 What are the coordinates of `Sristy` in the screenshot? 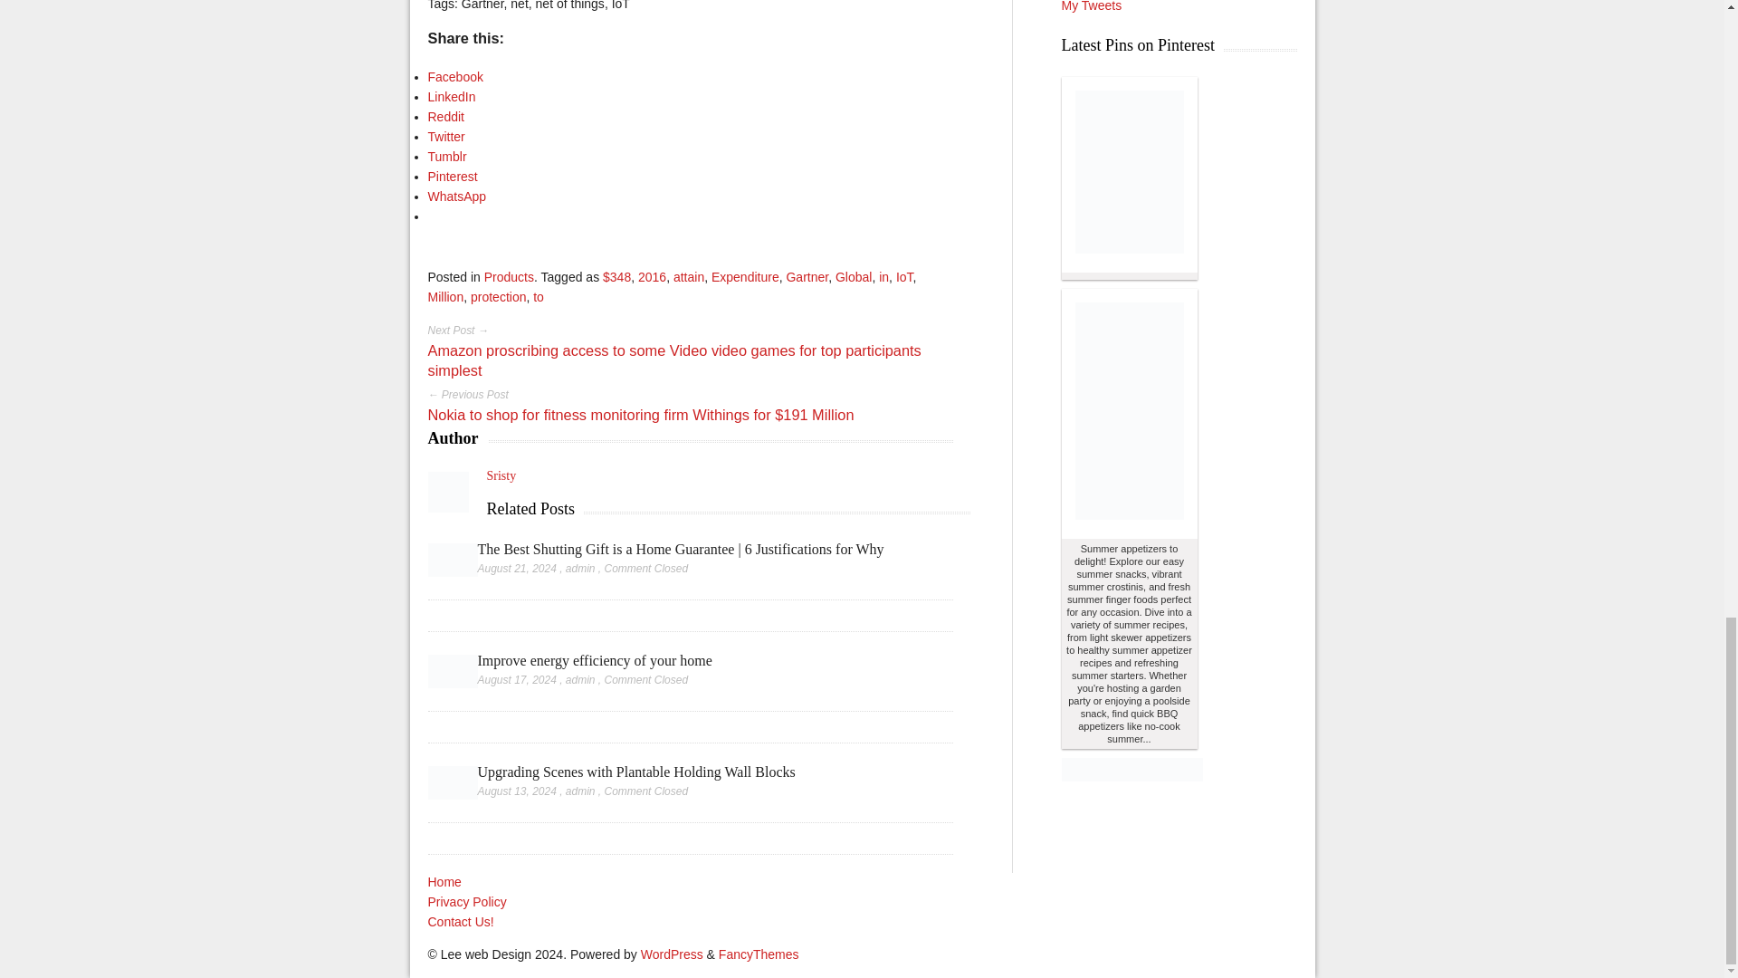 It's located at (501, 476).